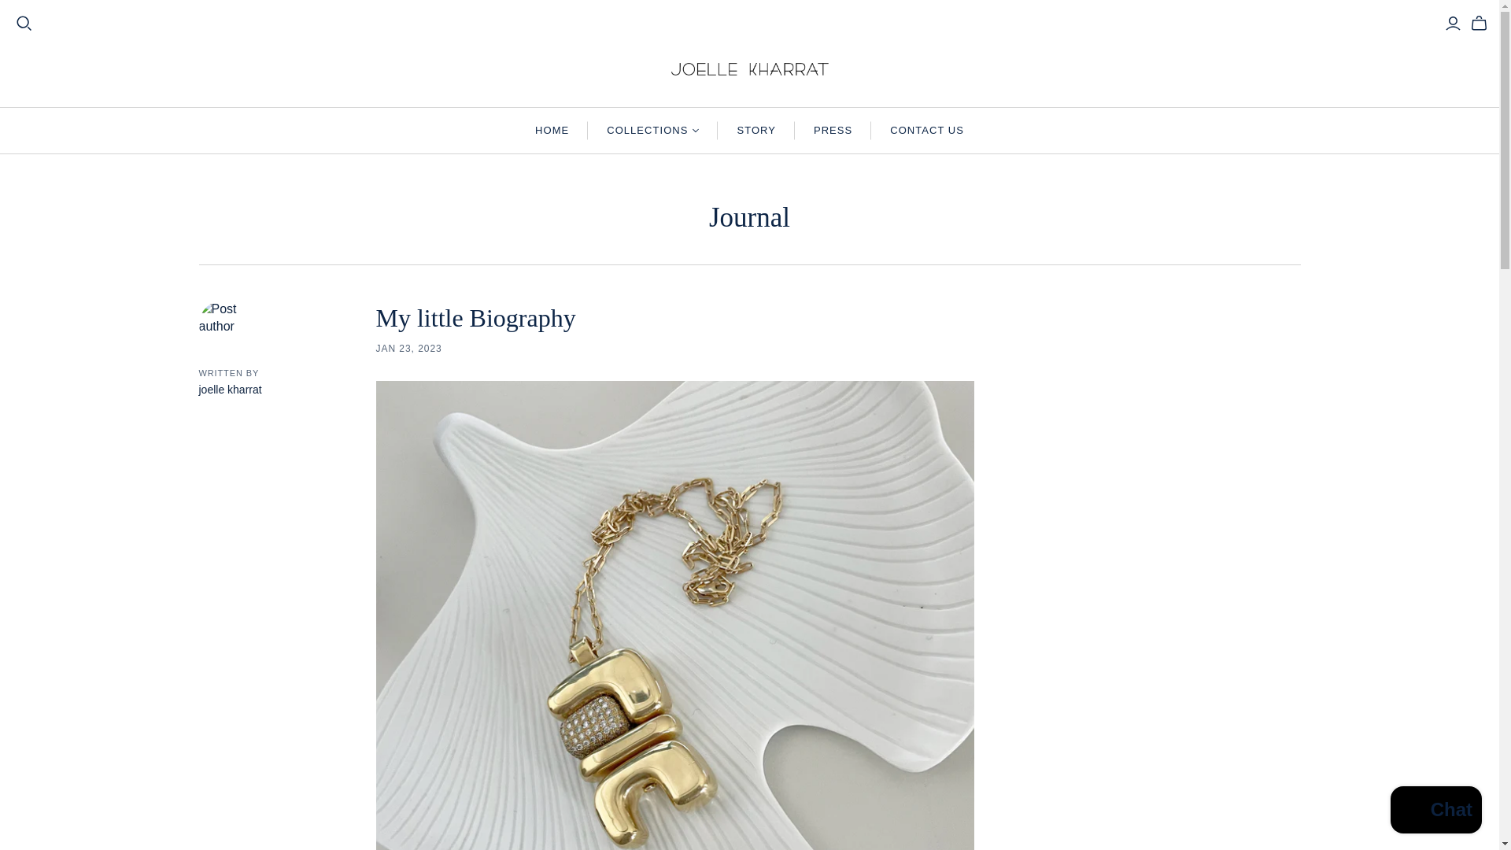  What do you see at coordinates (755, 131) in the screenshot?
I see `STORY` at bounding box center [755, 131].